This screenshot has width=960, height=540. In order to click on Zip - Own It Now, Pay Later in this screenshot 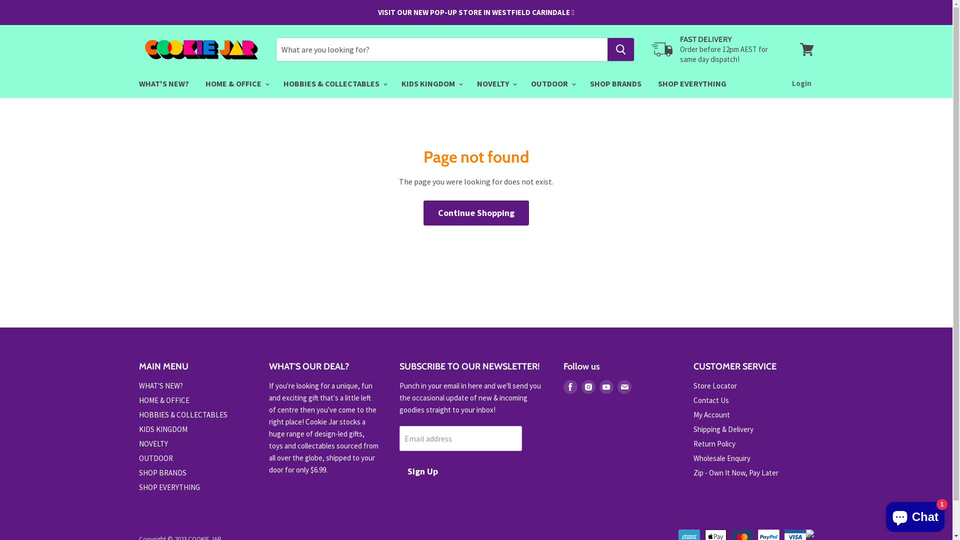, I will do `click(736, 473)`.